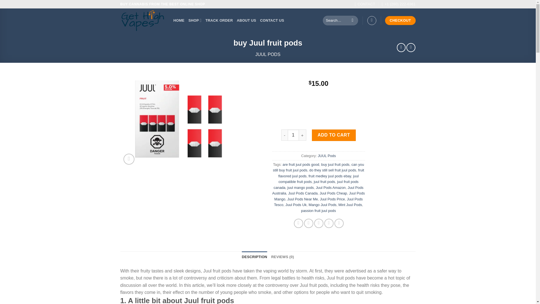  What do you see at coordinates (352, 20) in the screenshot?
I see `Search` at bounding box center [352, 20].